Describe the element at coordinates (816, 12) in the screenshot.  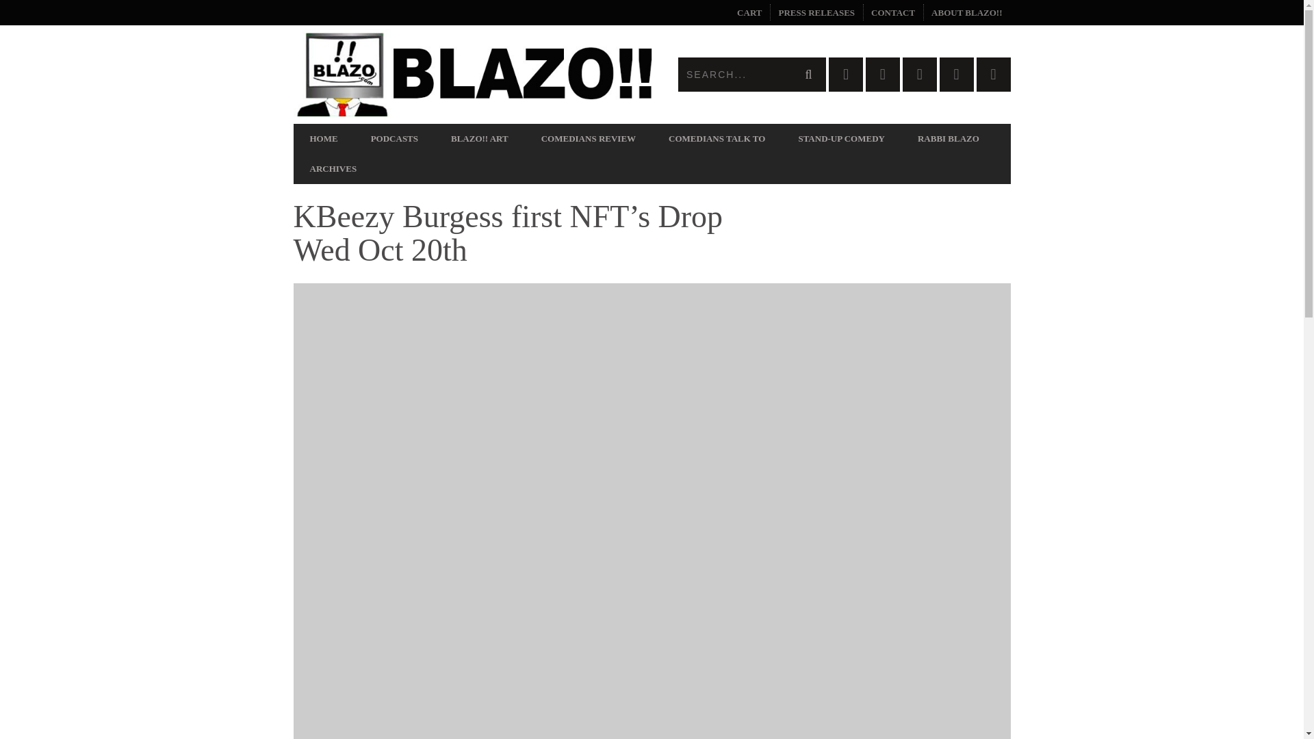
I see `PRESS RELEASES` at that location.